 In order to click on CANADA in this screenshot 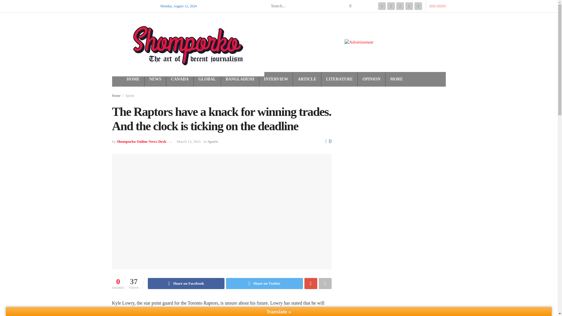, I will do `click(180, 79)`.